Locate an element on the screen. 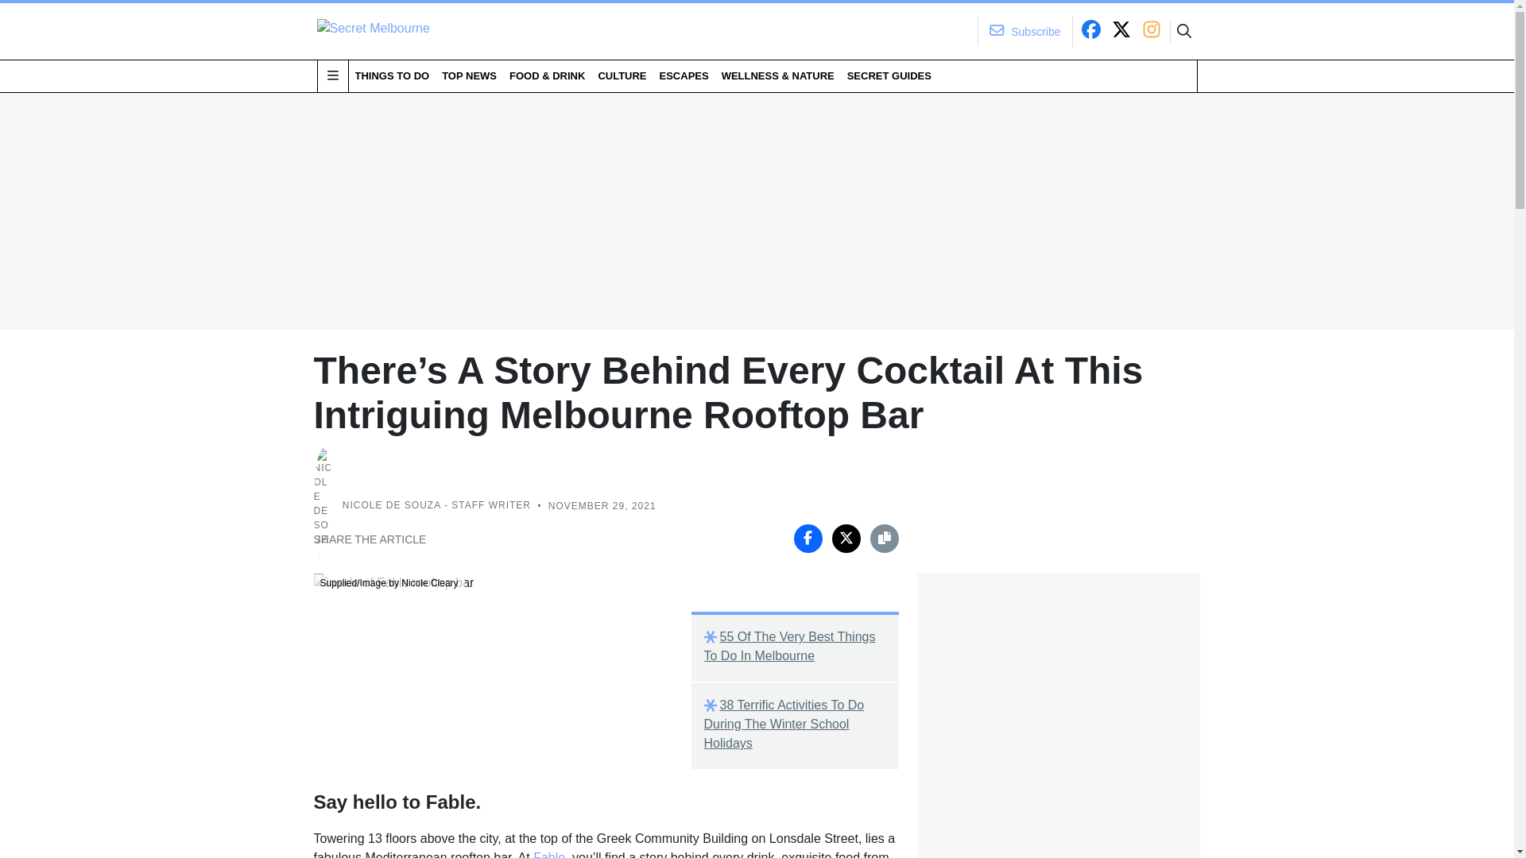  TOP NEWS is located at coordinates (469, 75).